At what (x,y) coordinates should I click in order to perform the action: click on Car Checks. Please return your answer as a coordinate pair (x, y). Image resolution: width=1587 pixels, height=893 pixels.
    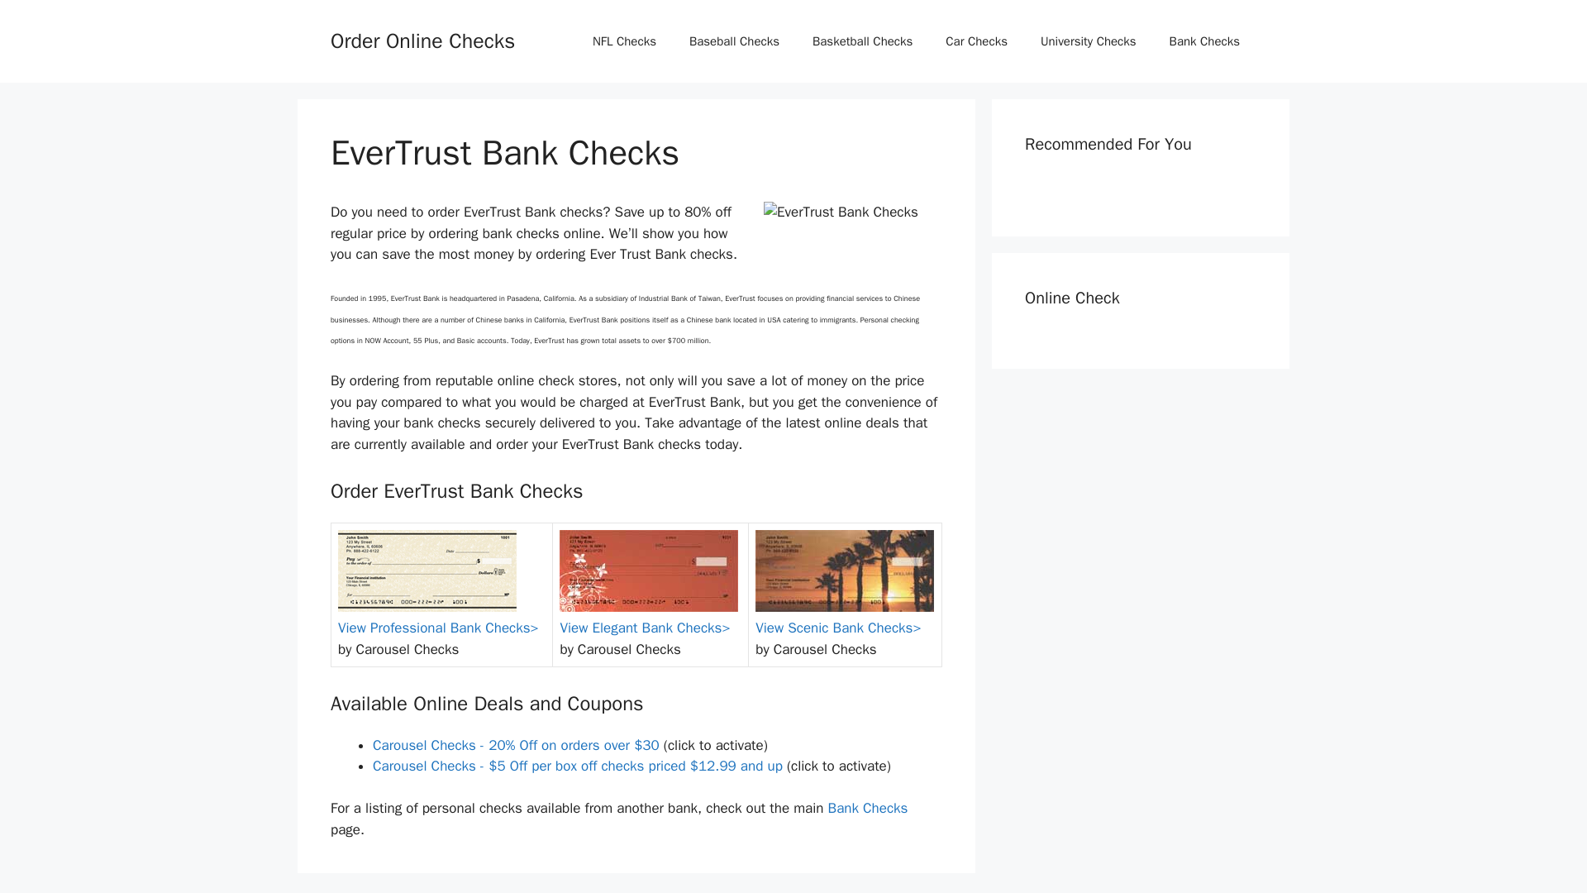
    Looking at the image, I should click on (975, 41).